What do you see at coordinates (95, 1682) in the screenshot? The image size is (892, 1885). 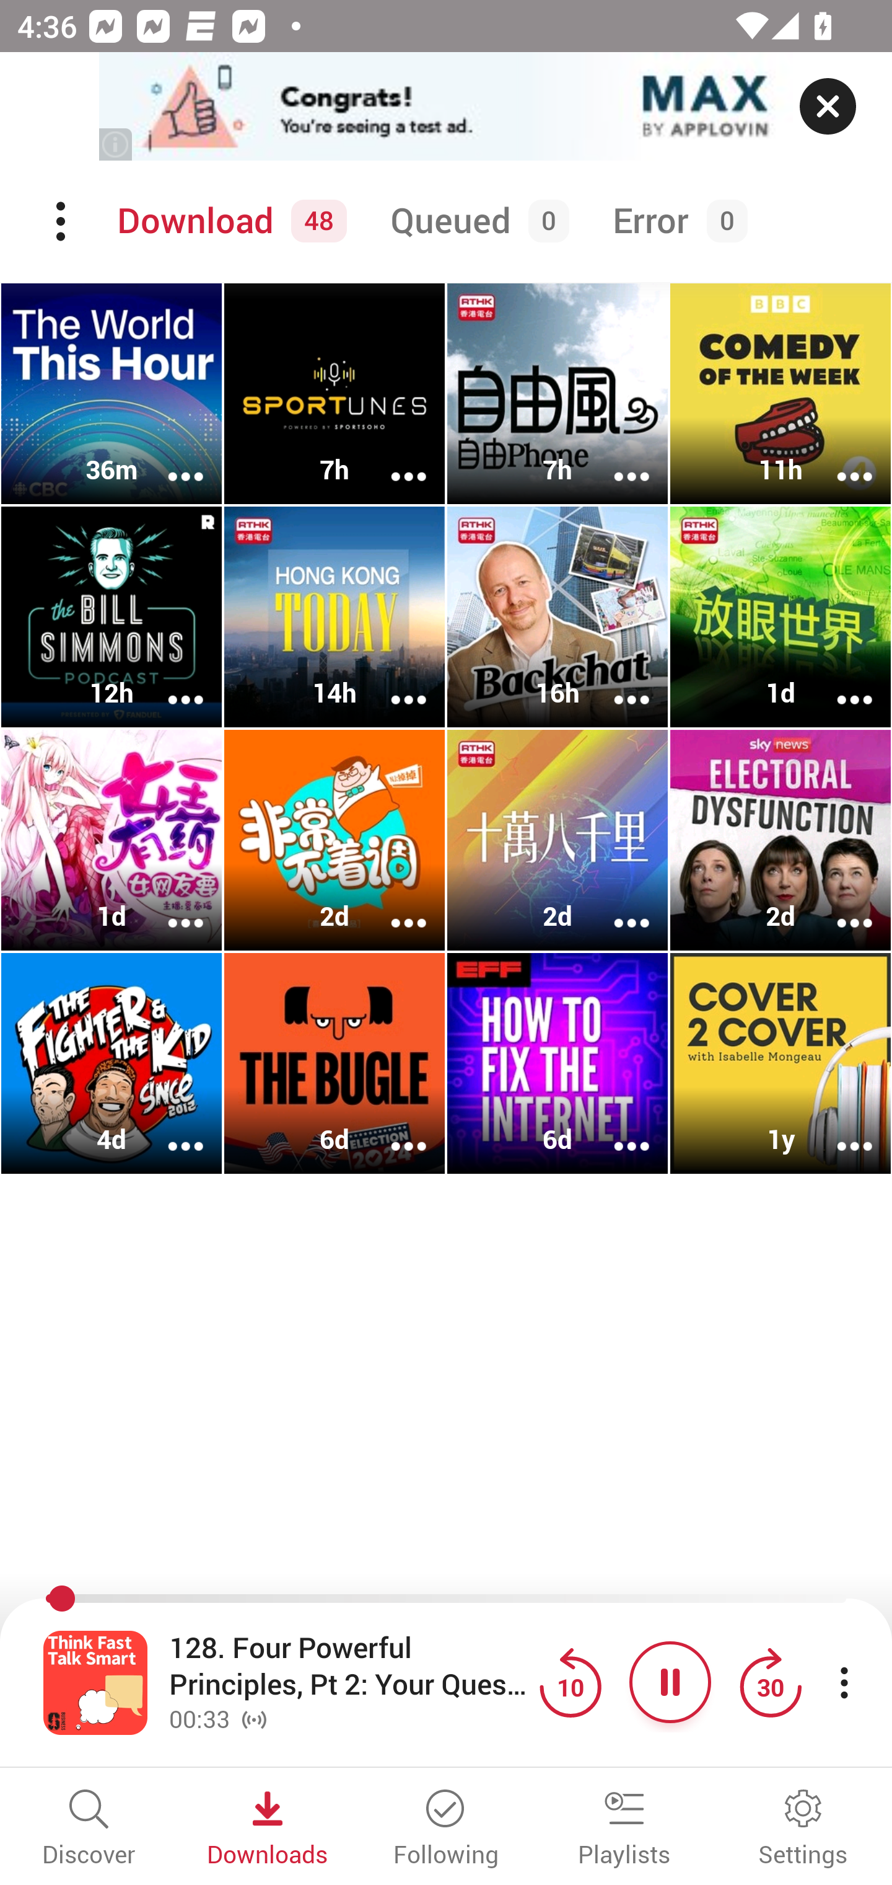 I see `Open fullscreen player` at bounding box center [95, 1682].